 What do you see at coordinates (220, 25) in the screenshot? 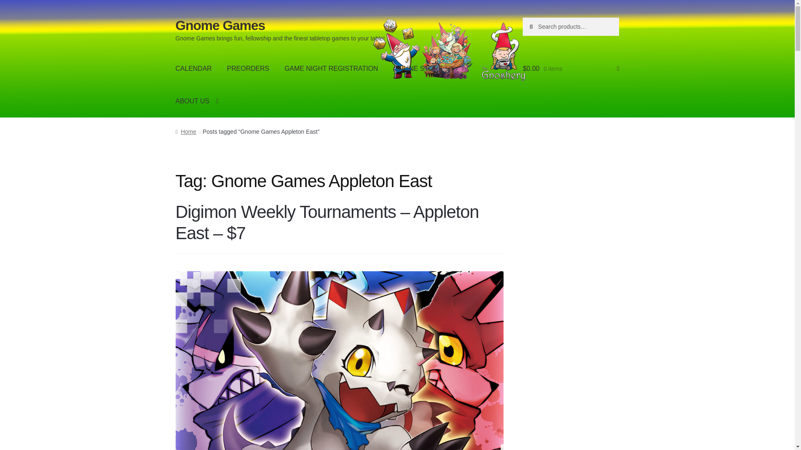
I see `Gnome Games` at bounding box center [220, 25].